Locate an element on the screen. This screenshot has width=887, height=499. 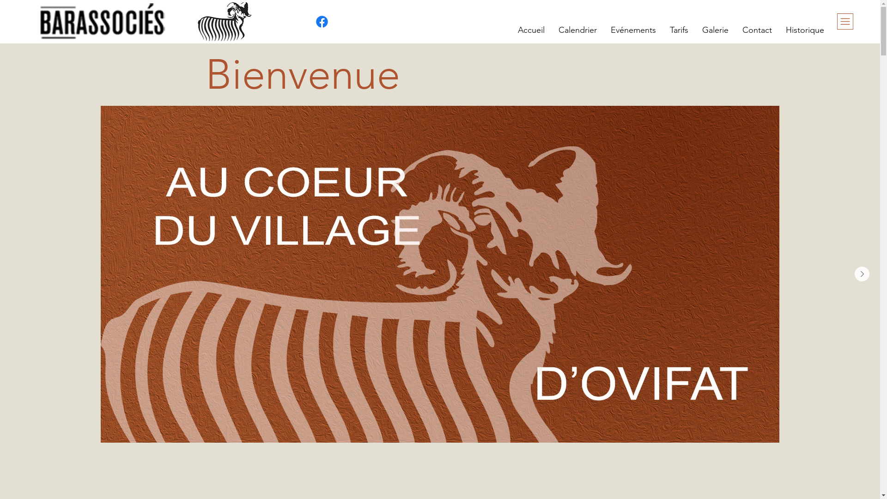
Accueil is located at coordinates (531, 30).